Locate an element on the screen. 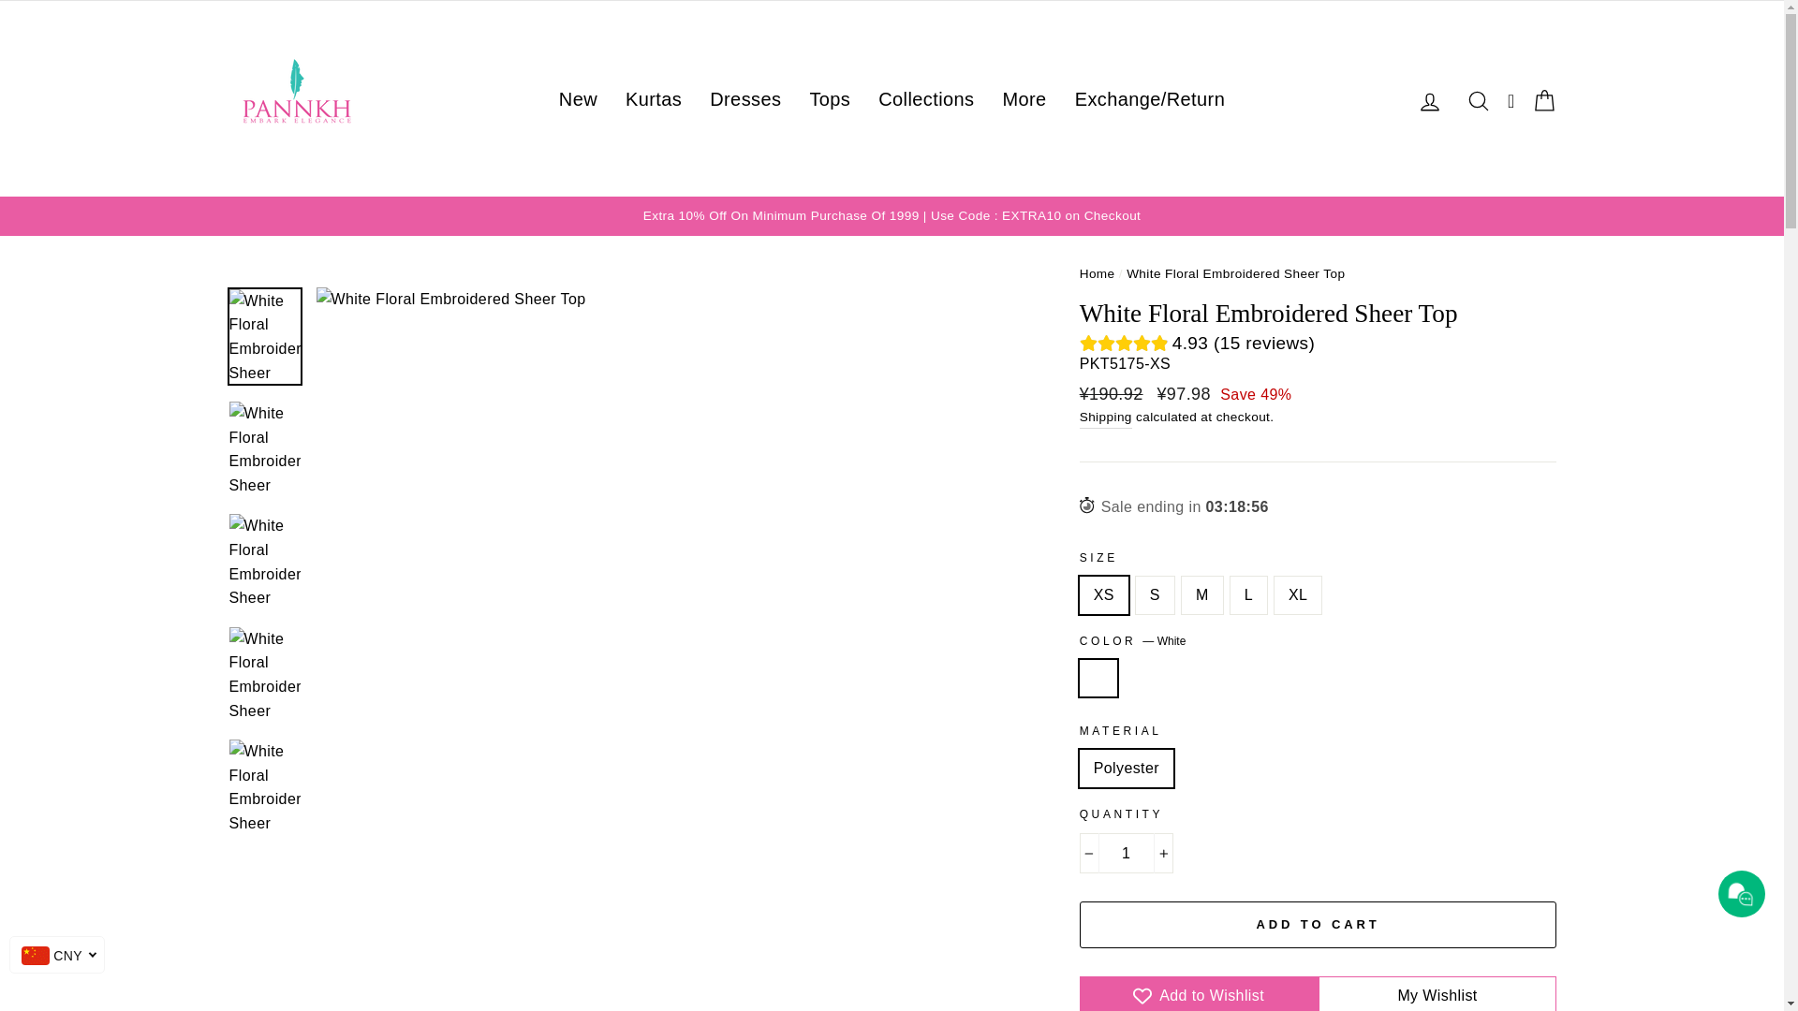 The width and height of the screenshot is (1798, 1011). 1 is located at coordinates (1127, 854).